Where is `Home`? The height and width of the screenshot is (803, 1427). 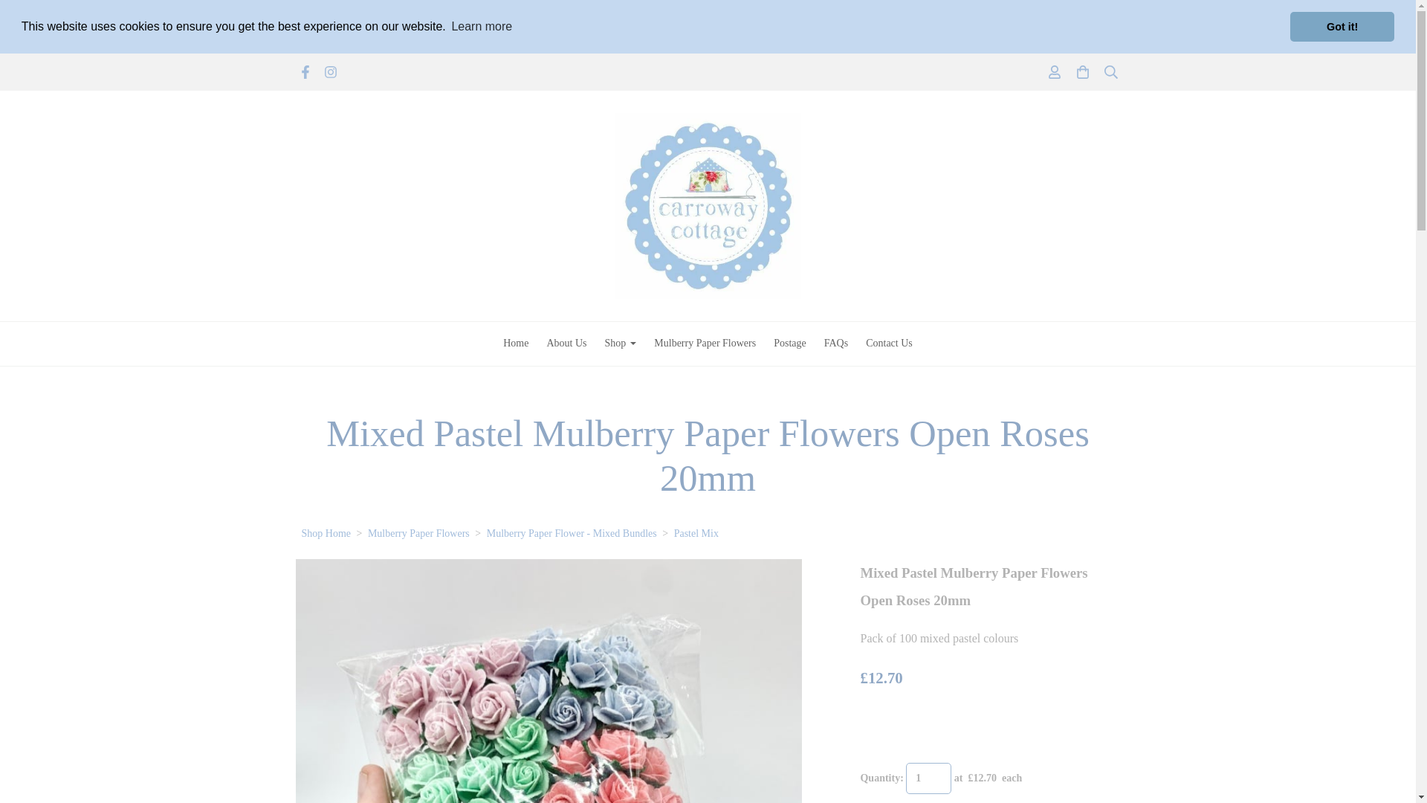 Home is located at coordinates (516, 343).